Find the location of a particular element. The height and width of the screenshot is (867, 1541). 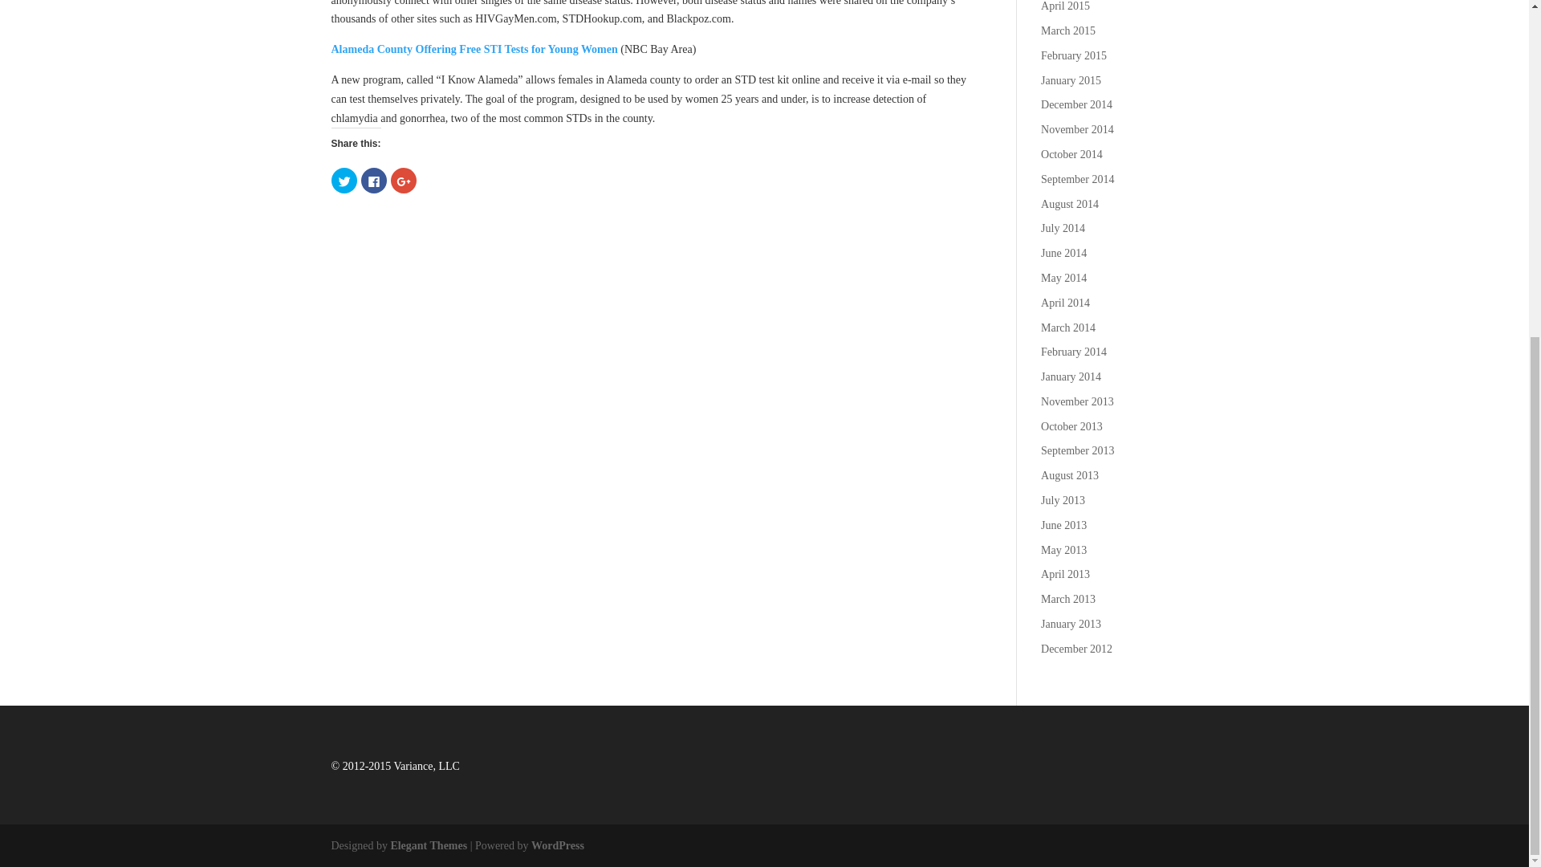

Click to share on Twitter is located at coordinates (344, 180).